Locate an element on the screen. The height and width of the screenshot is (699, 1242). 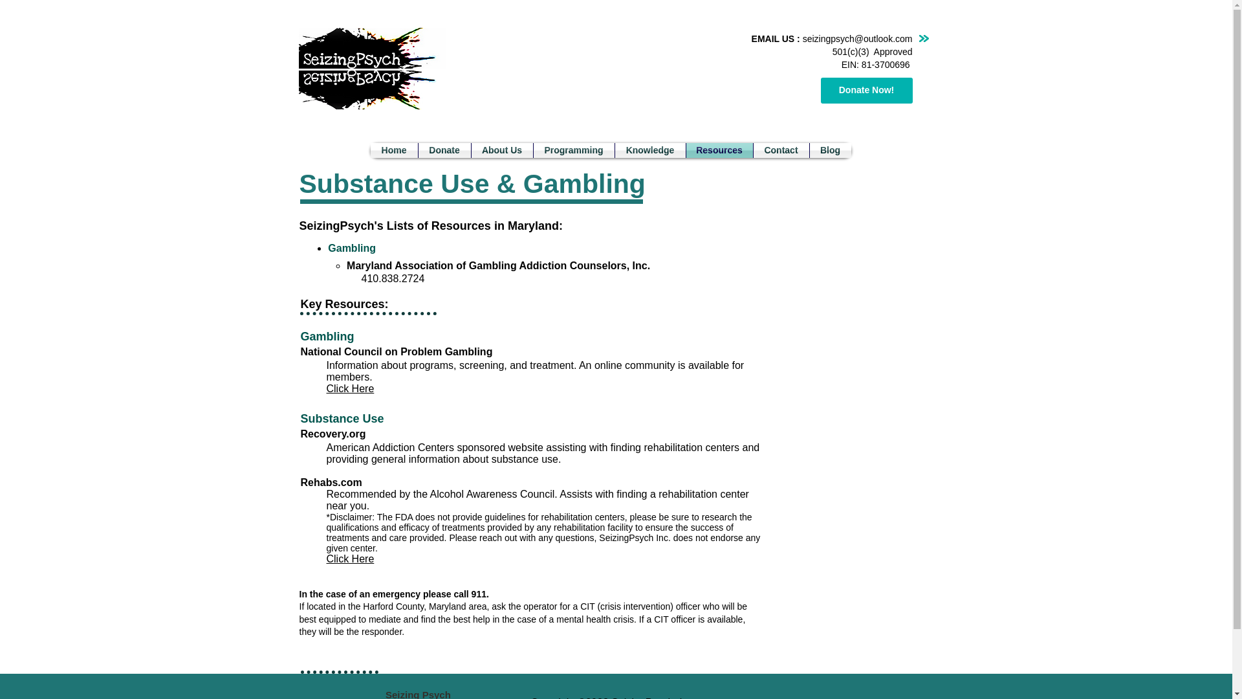
Resources is located at coordinates (719, 150).